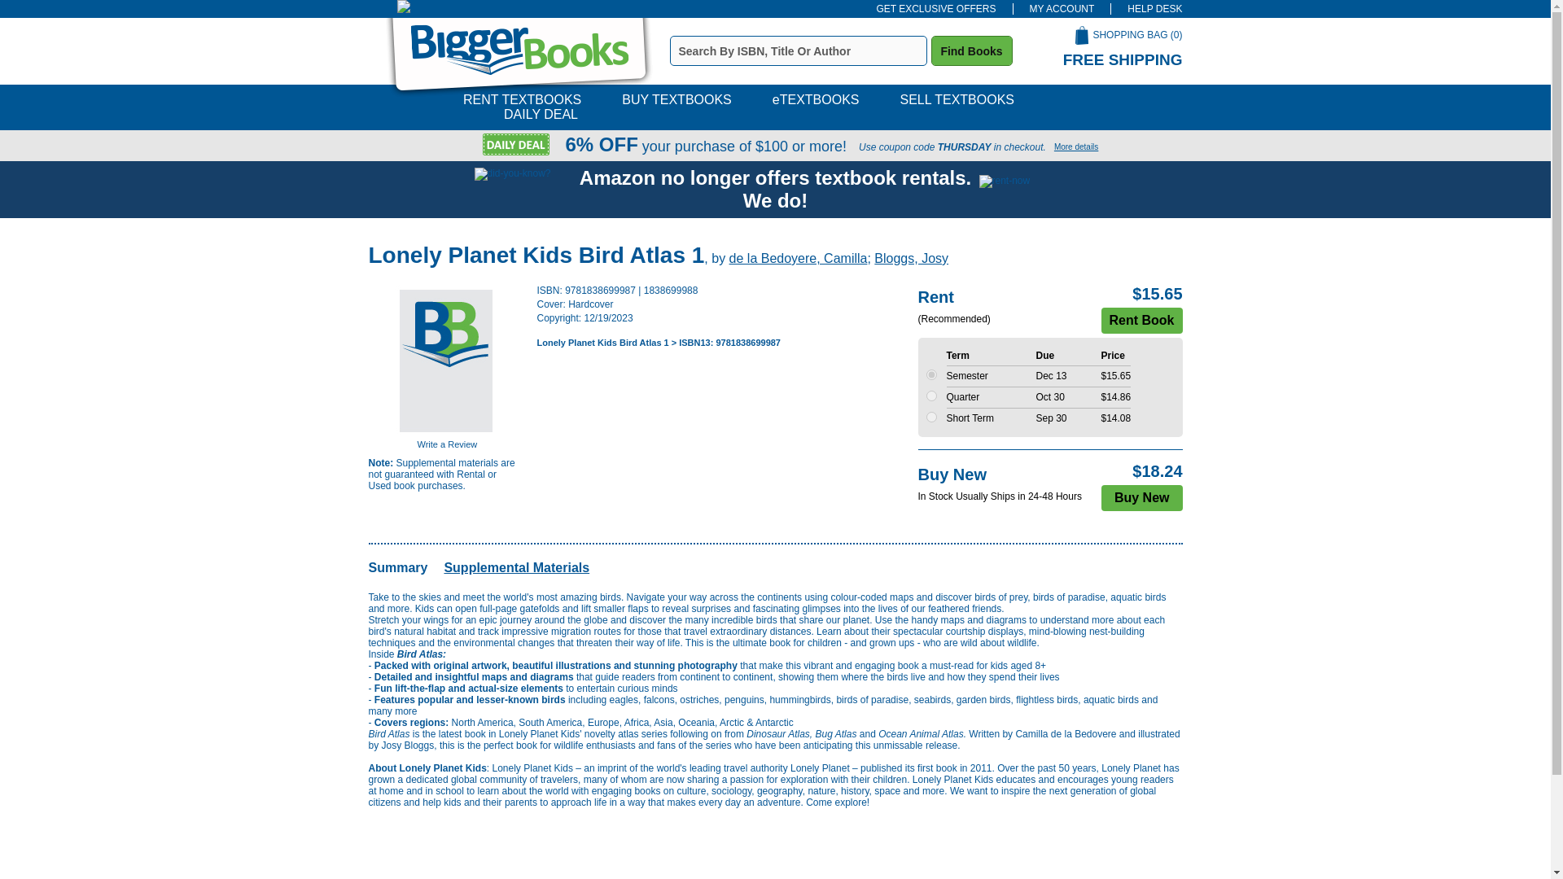 Image resolution: width=1563 pixels, height=879 pixels. What do you see at coordinates (931, 417) in the screenshot?
I see `rt60days` at bounding box center [931, 417].